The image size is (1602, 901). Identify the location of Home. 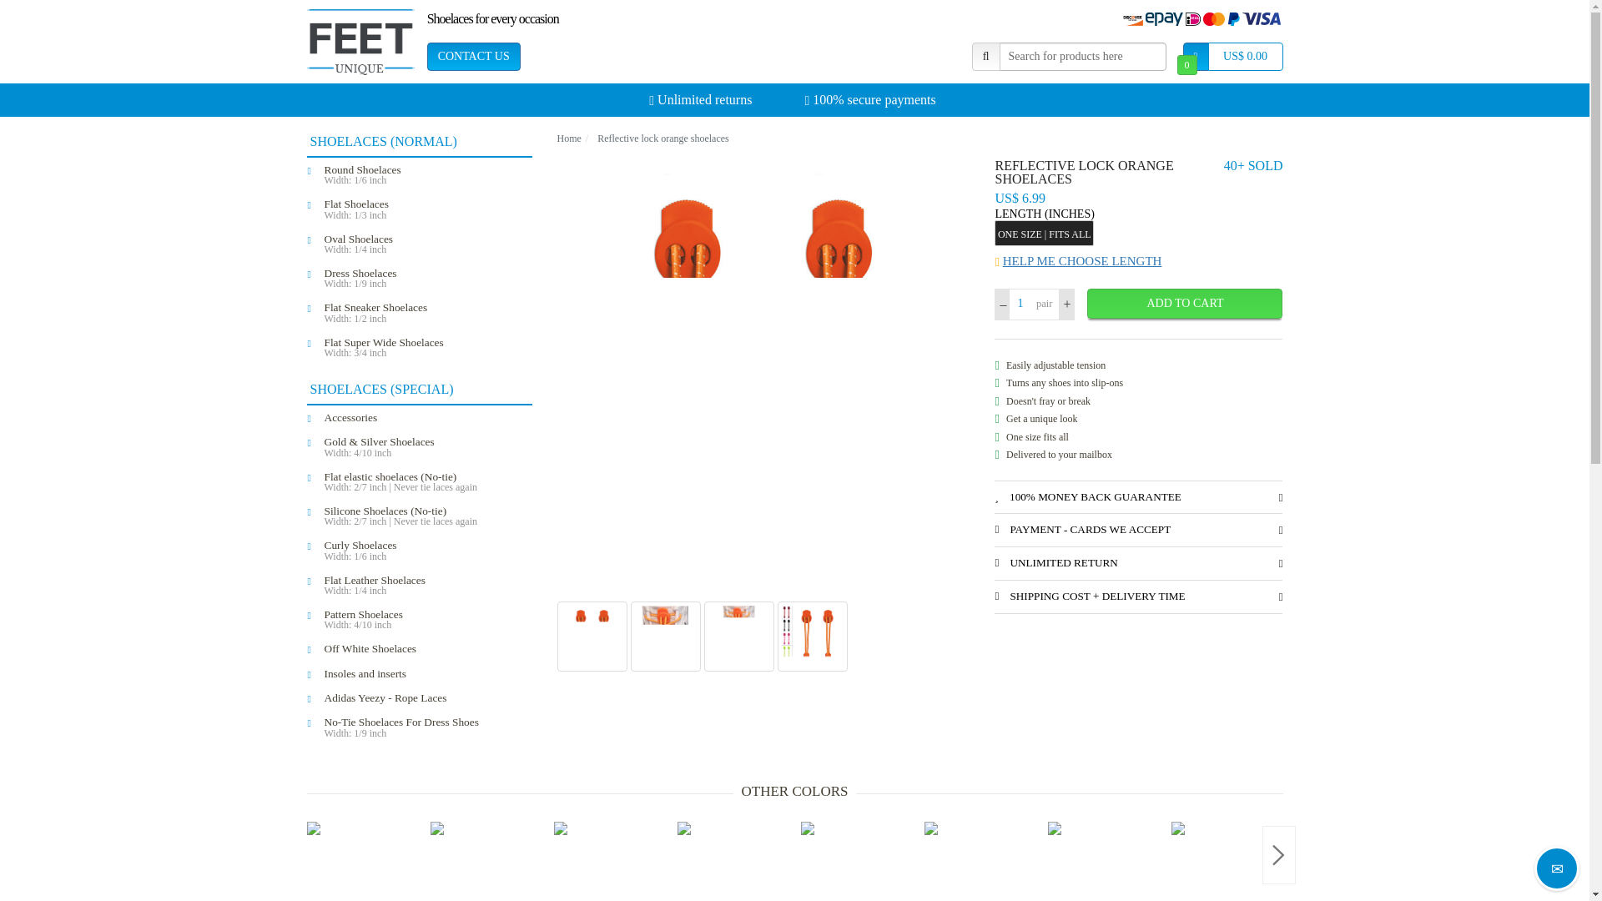
(569, 138).